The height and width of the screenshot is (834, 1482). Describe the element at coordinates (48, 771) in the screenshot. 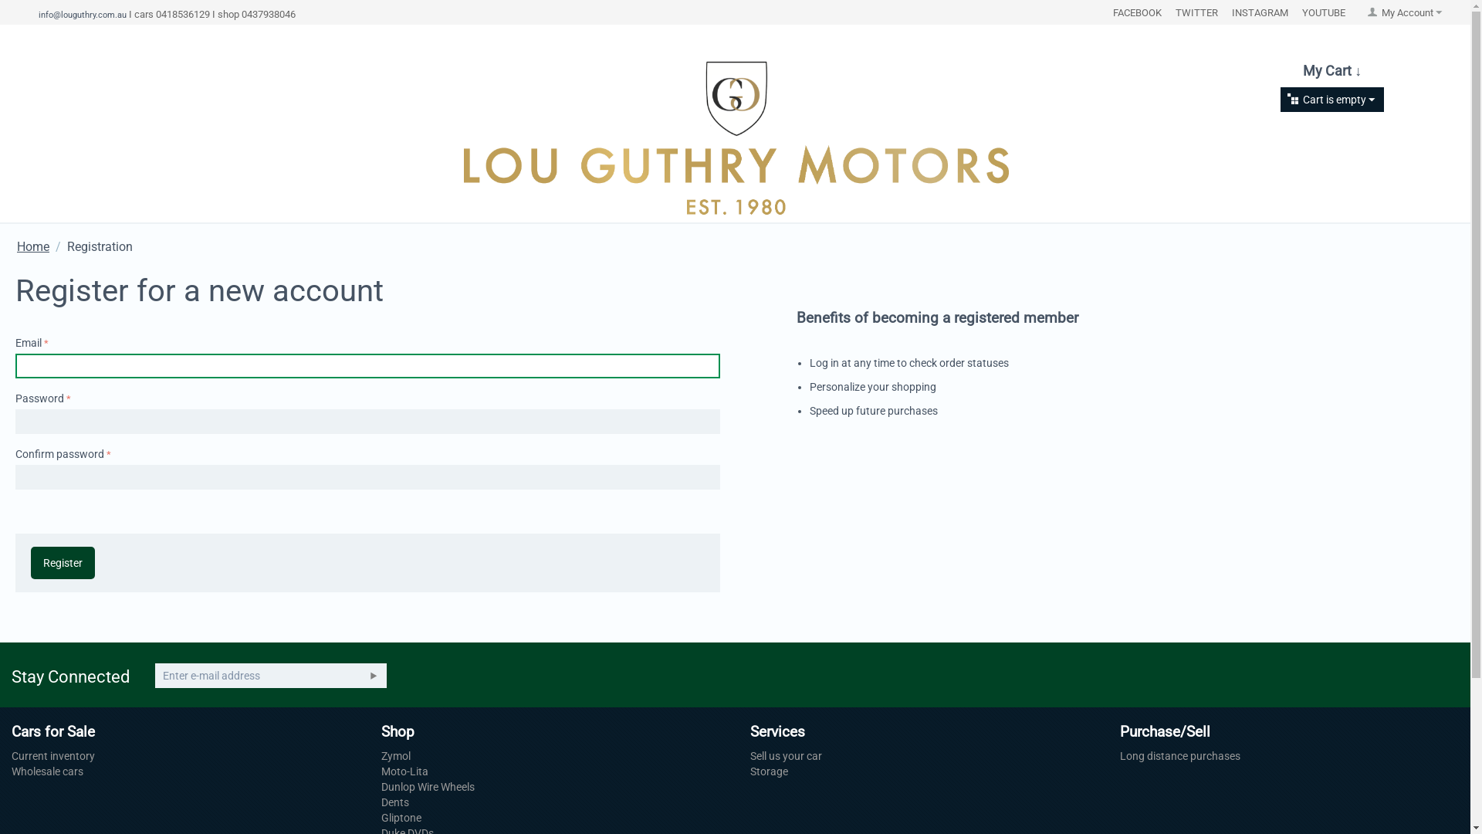

I see `Wholesale cars` at that location.